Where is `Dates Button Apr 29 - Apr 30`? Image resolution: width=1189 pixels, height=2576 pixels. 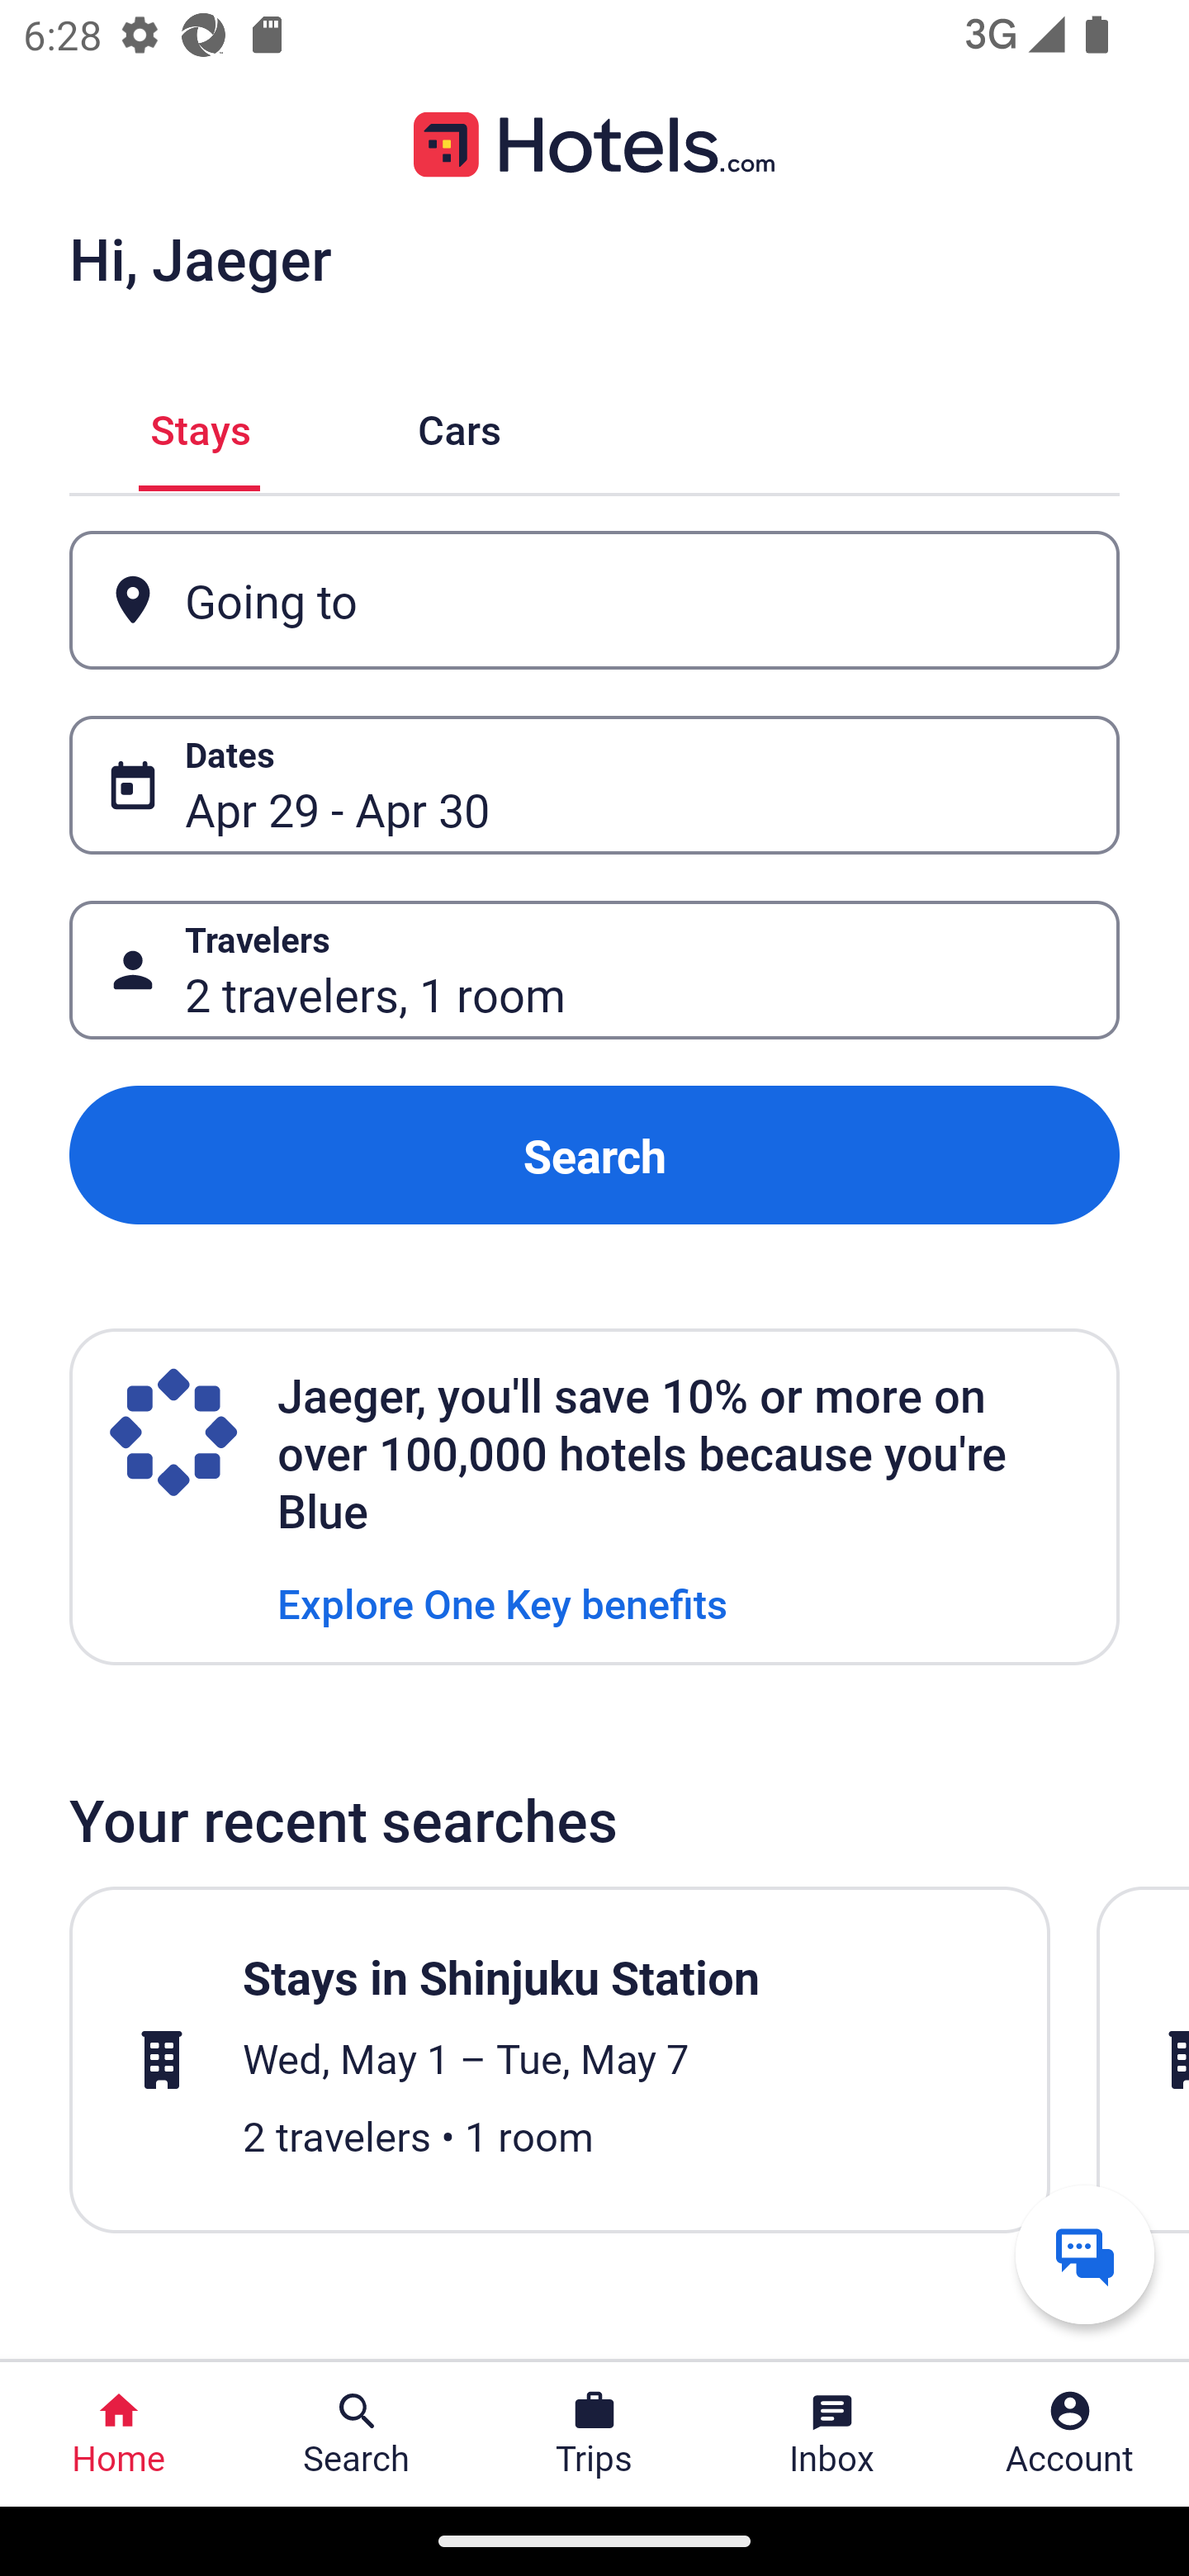
Dates Button Apr 29 - Apr 30 is located at coordinates (594, 785).